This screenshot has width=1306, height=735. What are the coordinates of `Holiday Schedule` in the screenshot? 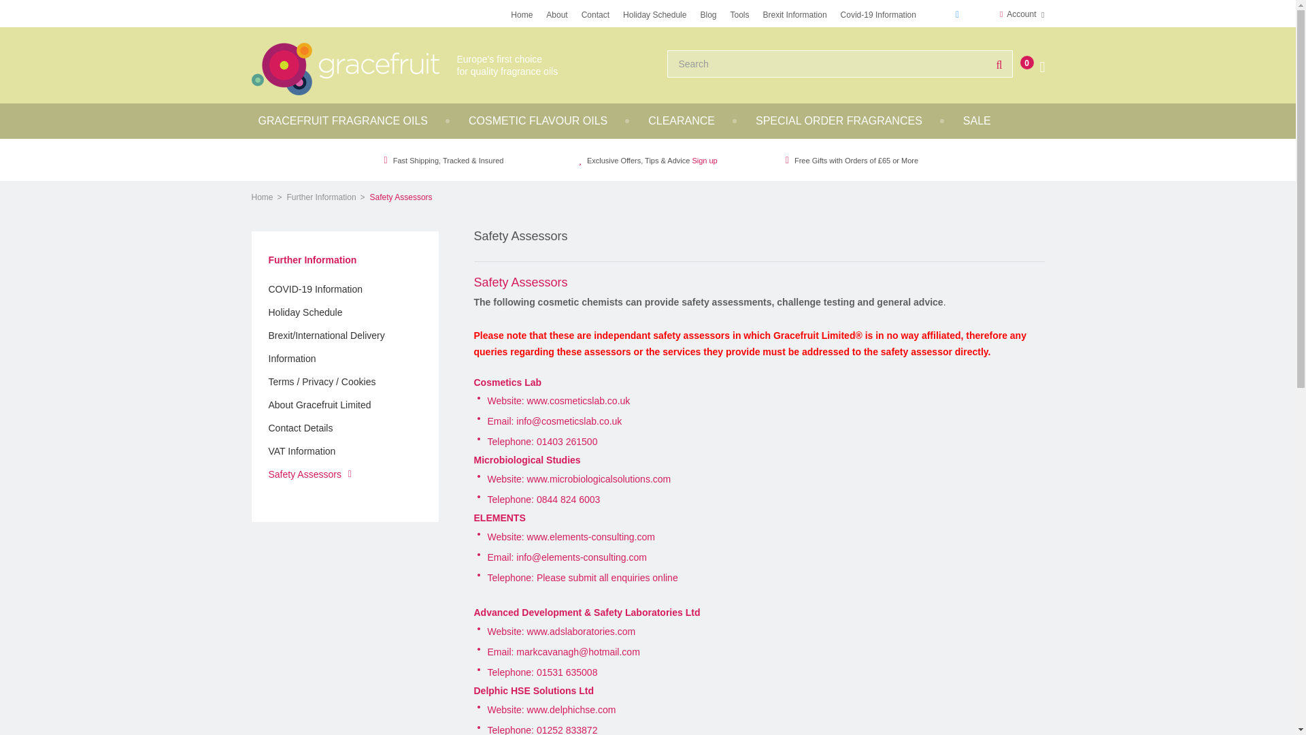 It's located at (654, 14).